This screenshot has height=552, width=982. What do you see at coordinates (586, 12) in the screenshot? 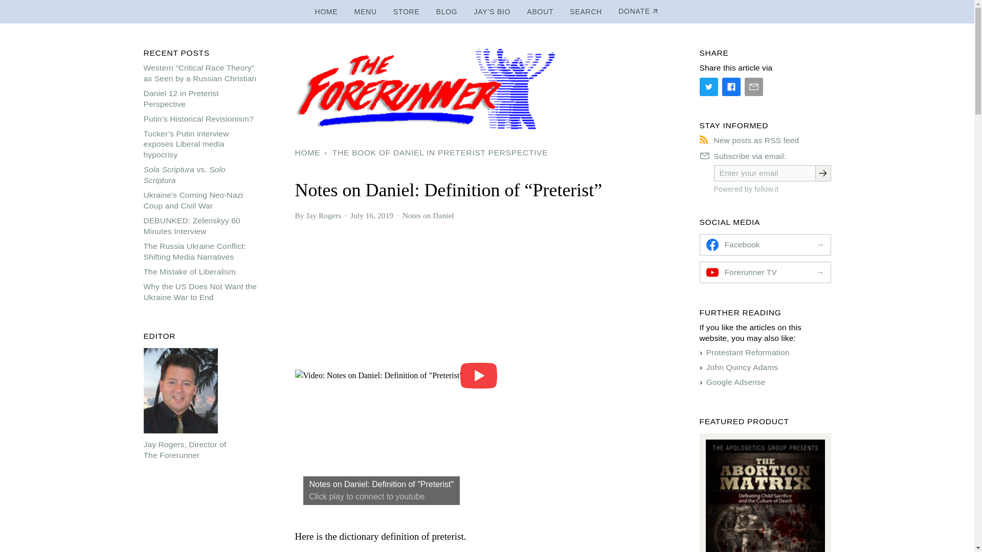
I see `Search this site` at bounding box center [586, 12].